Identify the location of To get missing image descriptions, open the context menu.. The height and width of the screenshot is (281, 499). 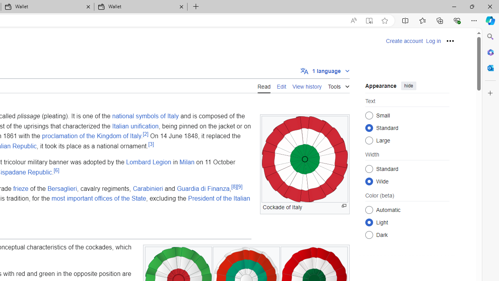
(305, 159).